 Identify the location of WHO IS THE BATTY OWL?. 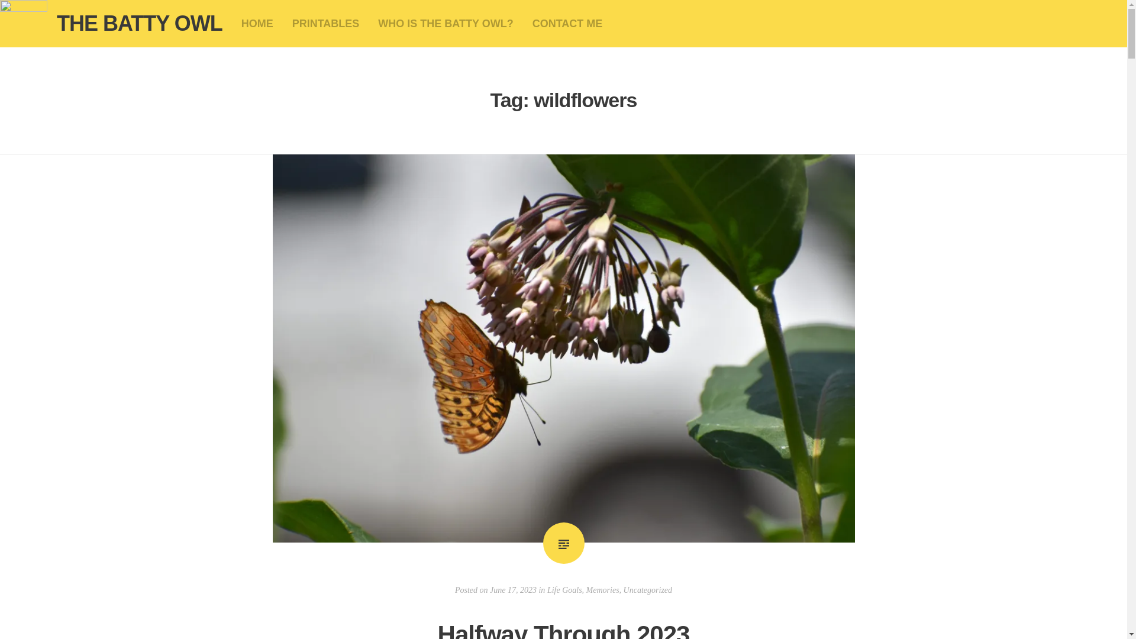
(446, 24).